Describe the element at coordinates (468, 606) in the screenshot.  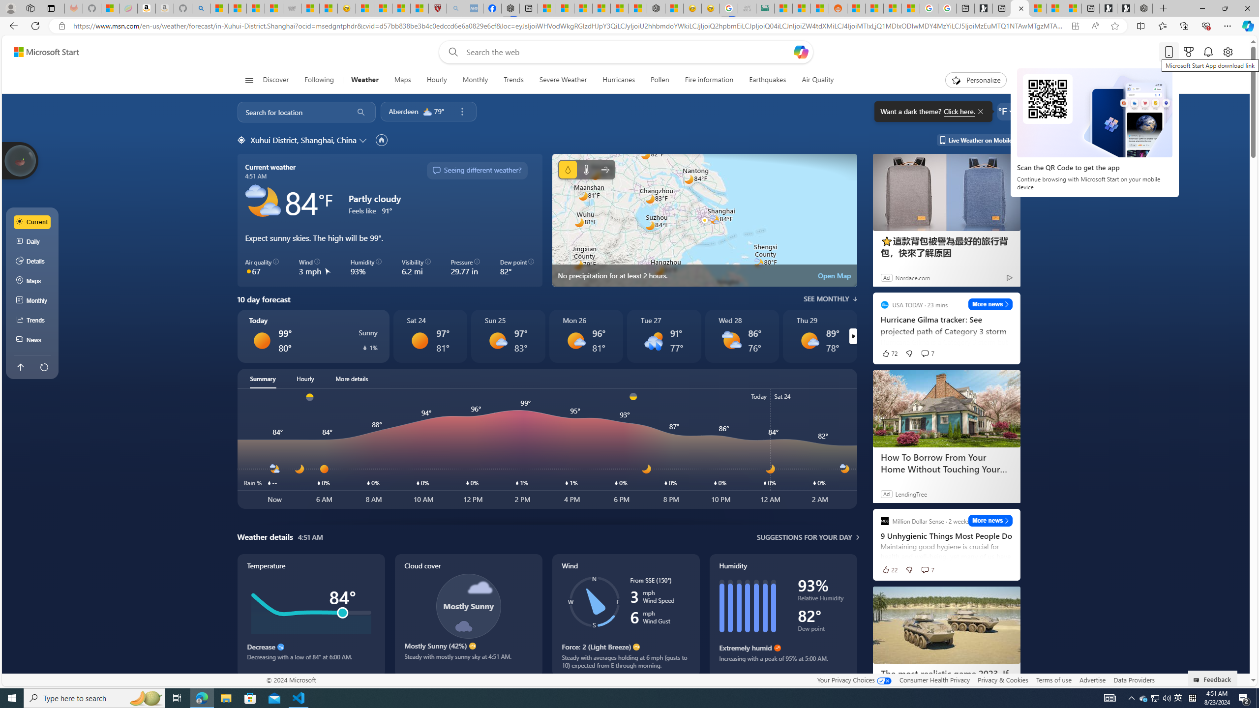
I see `Class: cloudCoverSvg-DS-ps0R9q` at that location.